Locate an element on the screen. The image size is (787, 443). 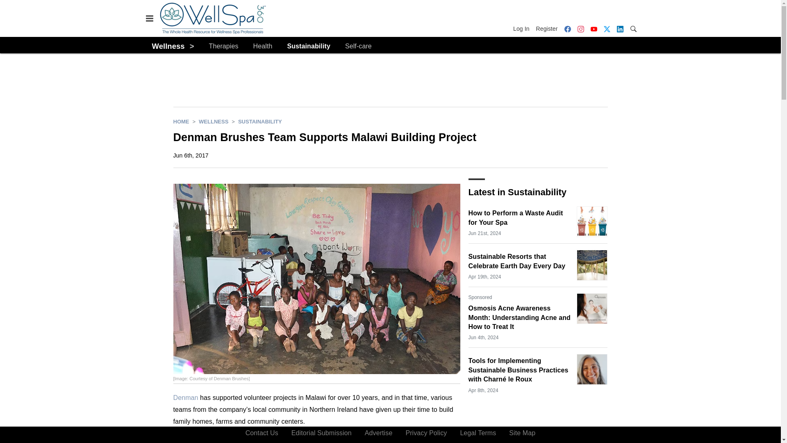
Sustainability is located at coordinates (308, 46).